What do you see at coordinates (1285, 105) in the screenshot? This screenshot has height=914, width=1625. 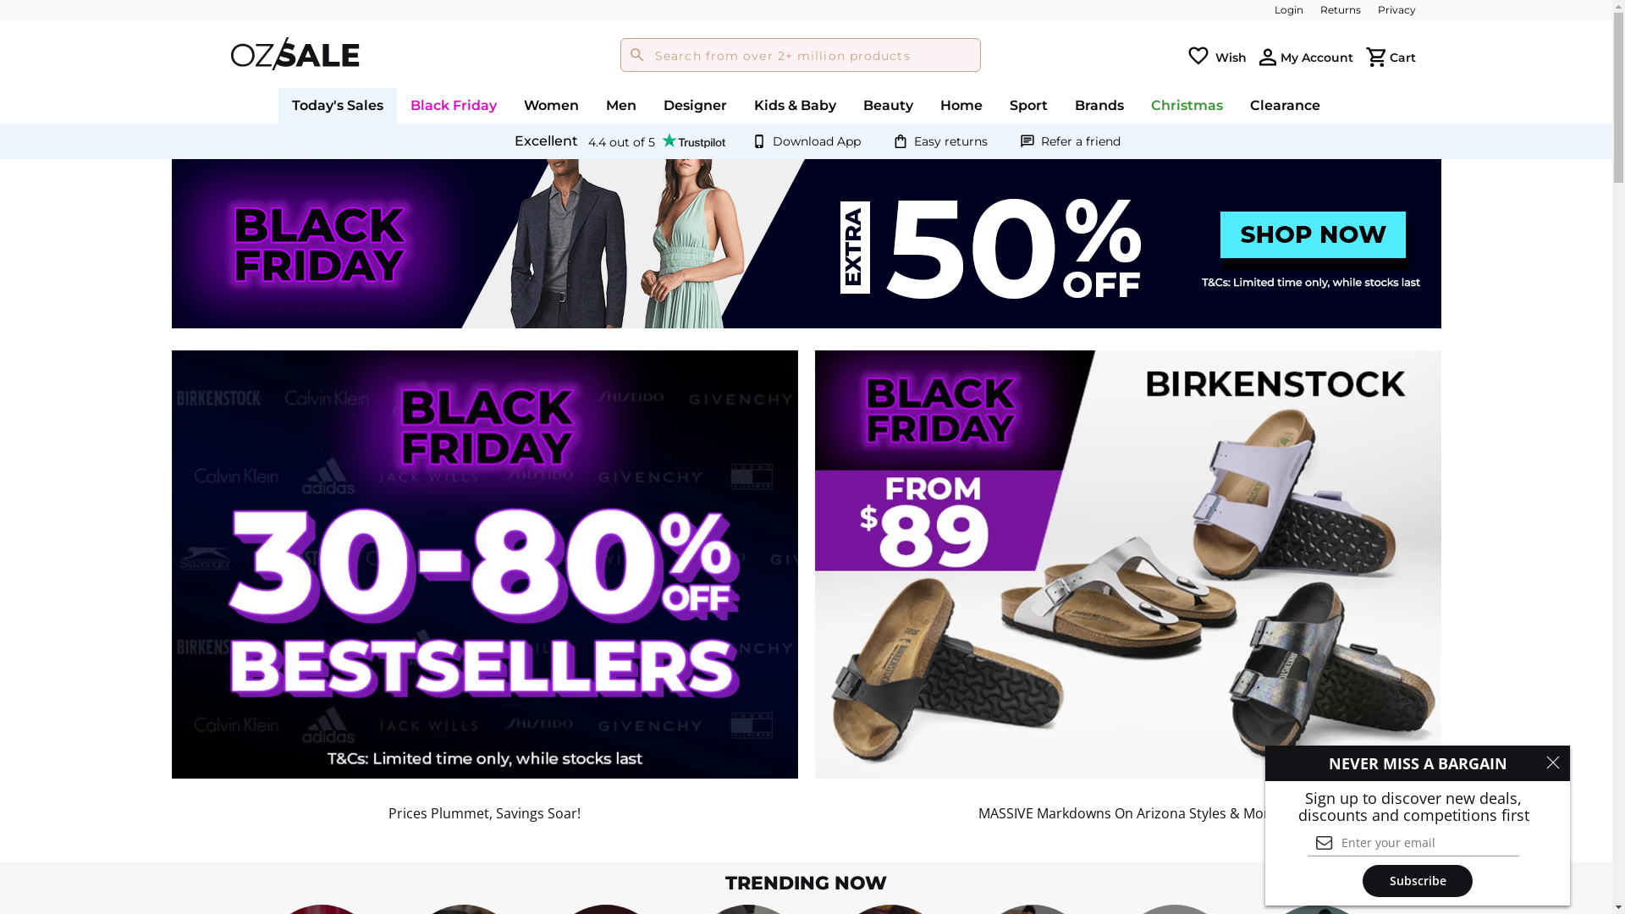 I see `Clearance` at bounding box center [1285, 105].